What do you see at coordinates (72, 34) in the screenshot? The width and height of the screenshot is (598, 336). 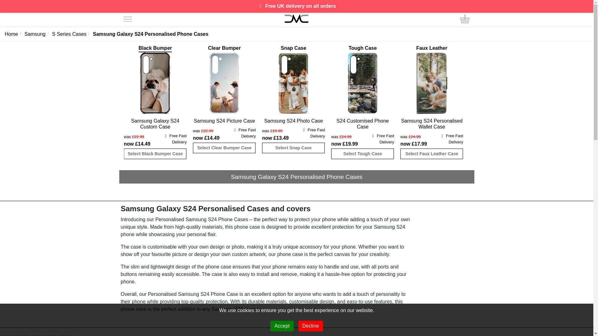 I see `S Series Cases` at bounding box center [72, 34].